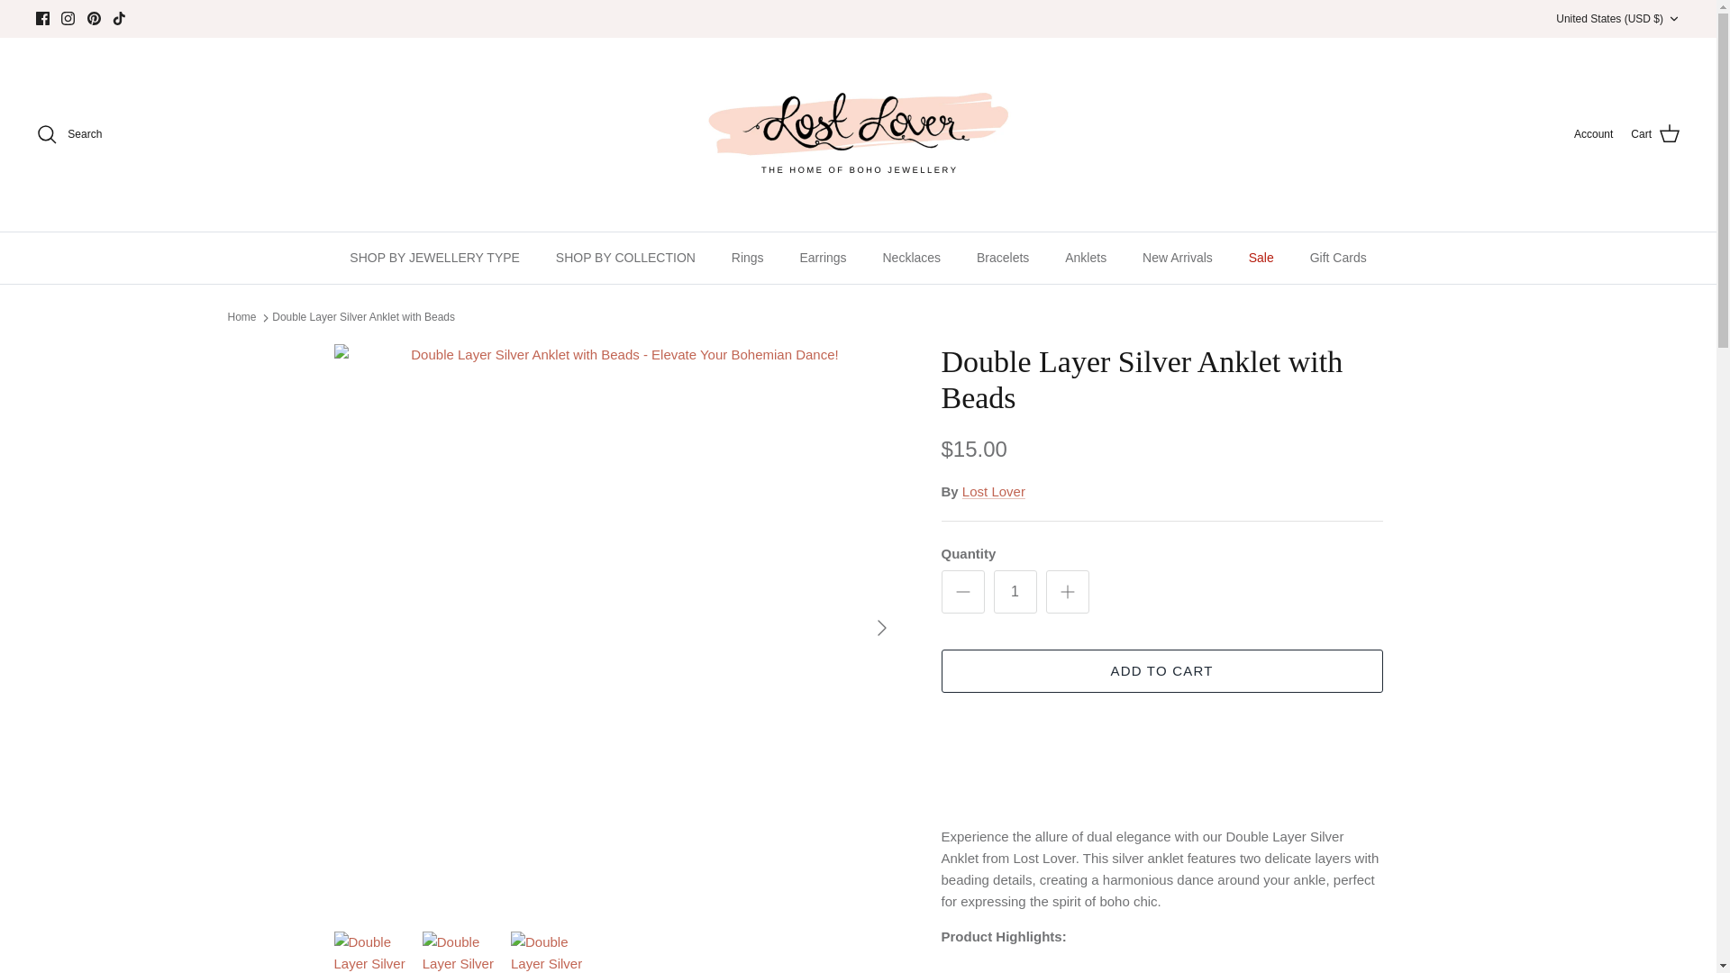 The height and width of the screenshot is (973, 1730). I want to click on Pinterest, so click(94, 18).